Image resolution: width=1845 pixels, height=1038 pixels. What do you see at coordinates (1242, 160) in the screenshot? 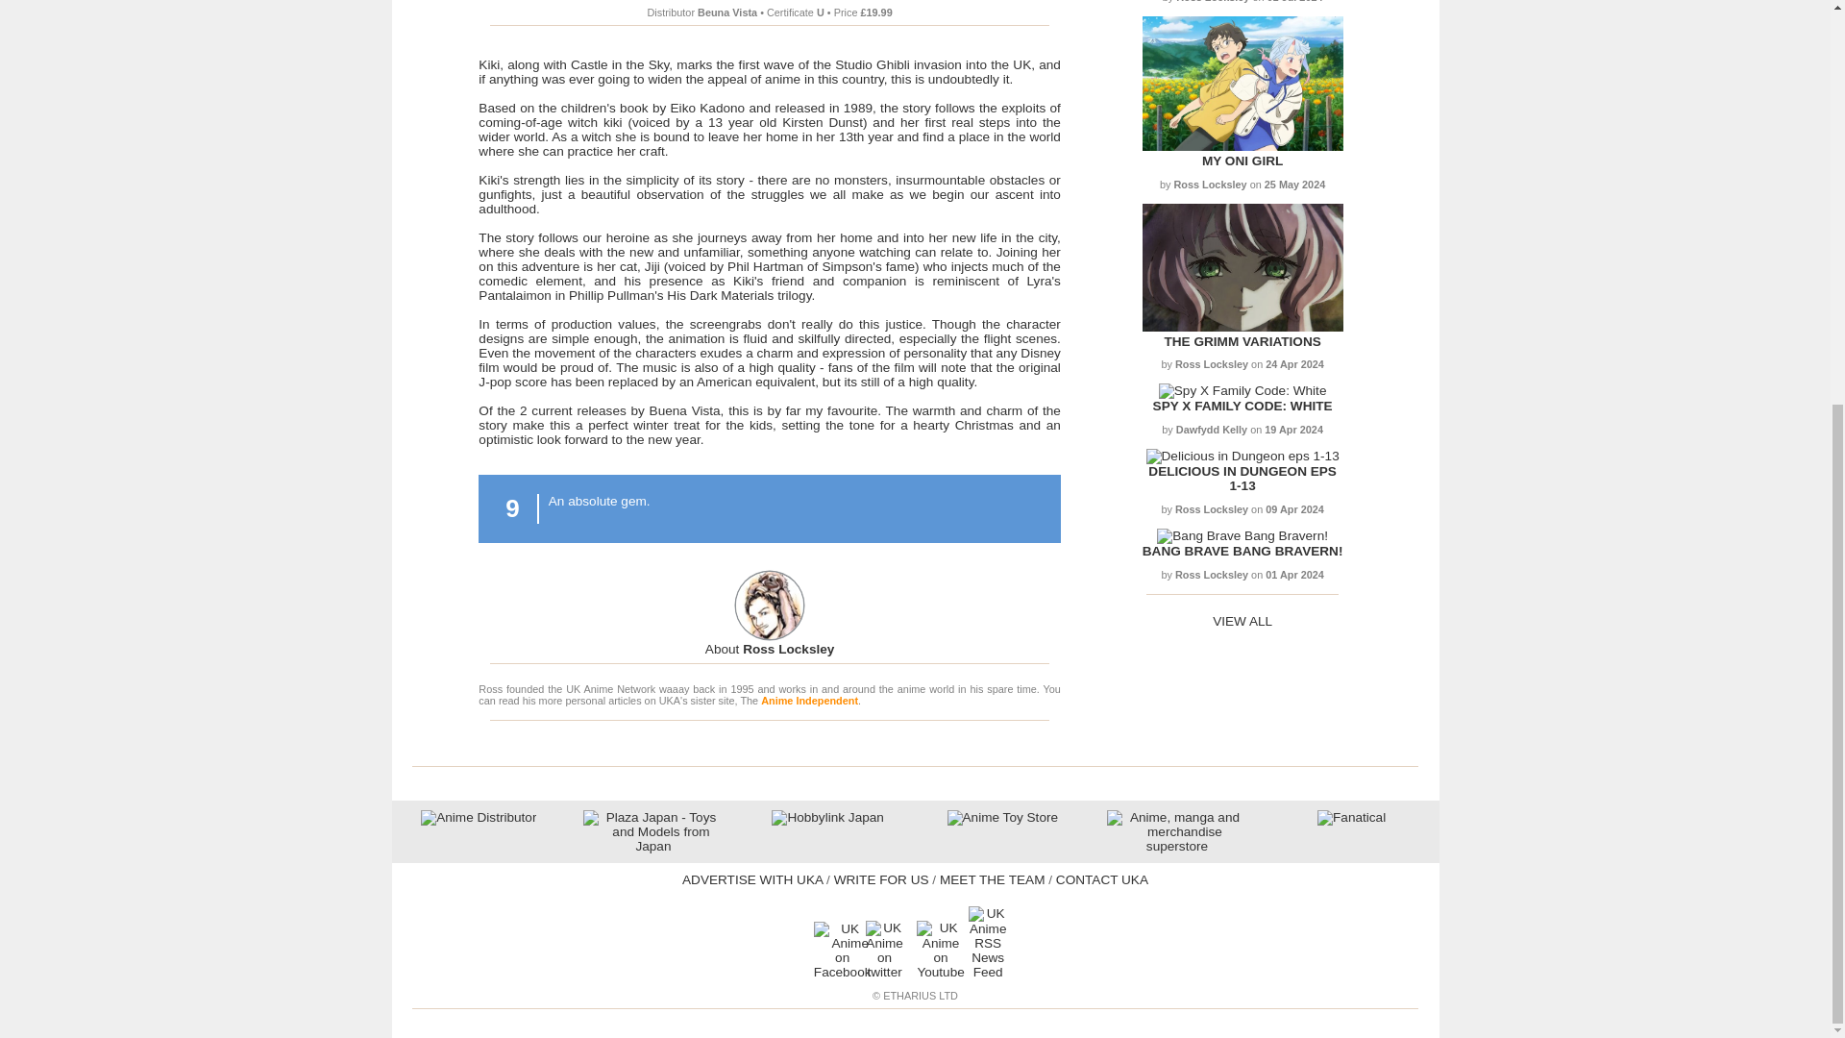
I see `MY ONI GIRL` at bounding box center [1242, 160].